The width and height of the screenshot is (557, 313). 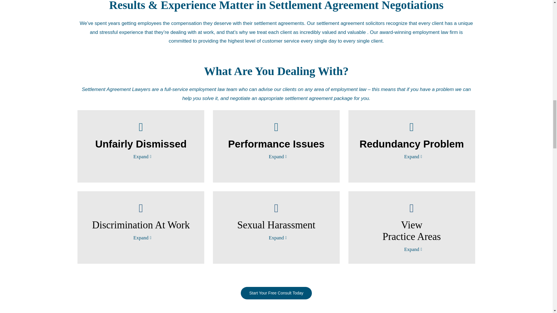 I want to click on Performance Issues, so click(x=276, y=135).